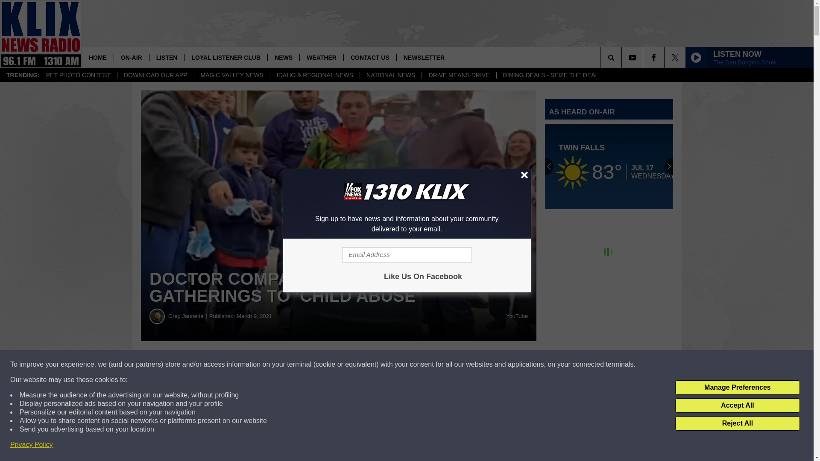 This screenshot has width=820, height=461. I want to click on LISTEN, so click(167, 57).